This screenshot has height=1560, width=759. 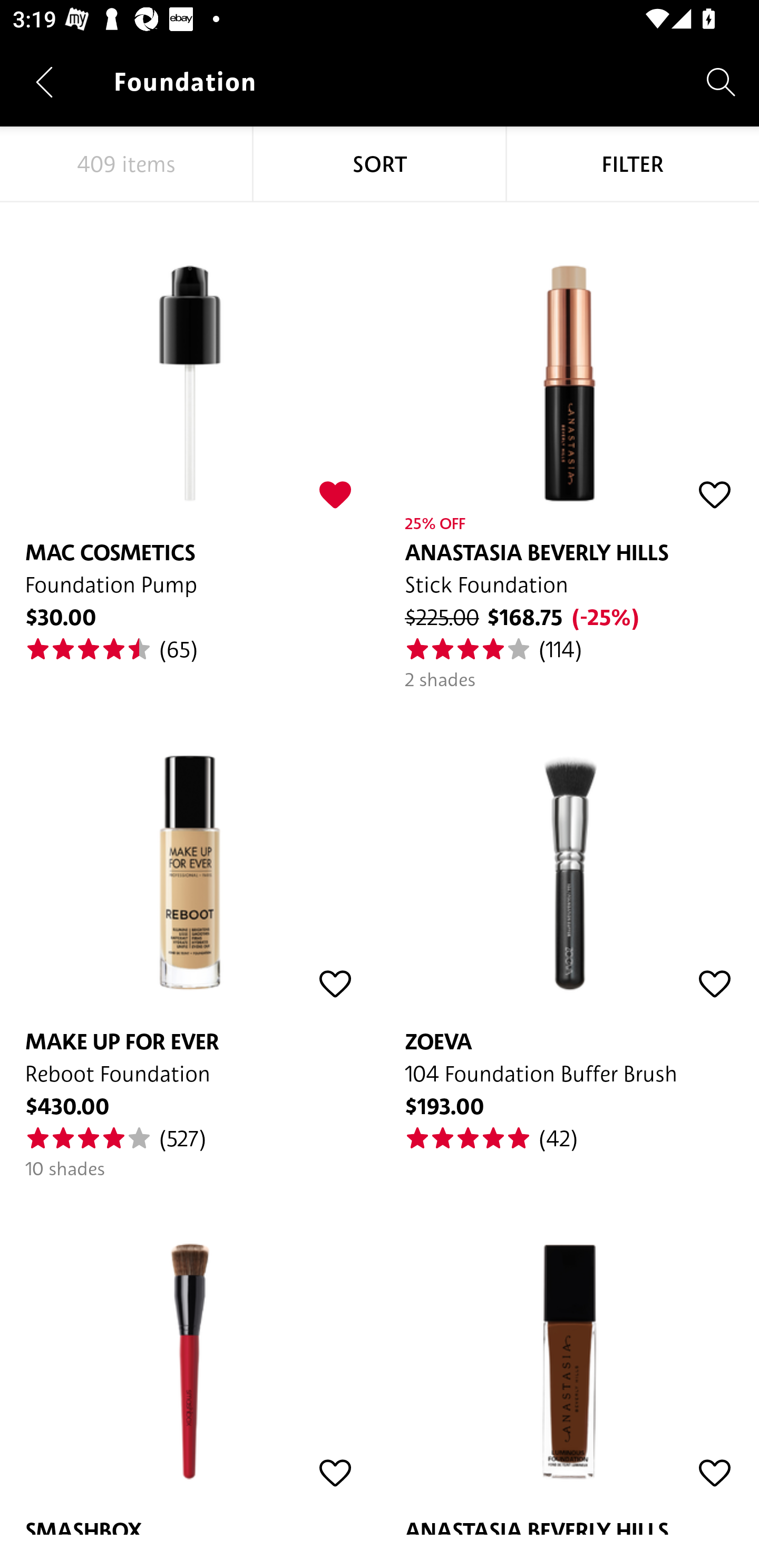 What do you see at coordinates (44, 82) in the screenshot?
I see `Navigate up` at bounding box center [44, 82].